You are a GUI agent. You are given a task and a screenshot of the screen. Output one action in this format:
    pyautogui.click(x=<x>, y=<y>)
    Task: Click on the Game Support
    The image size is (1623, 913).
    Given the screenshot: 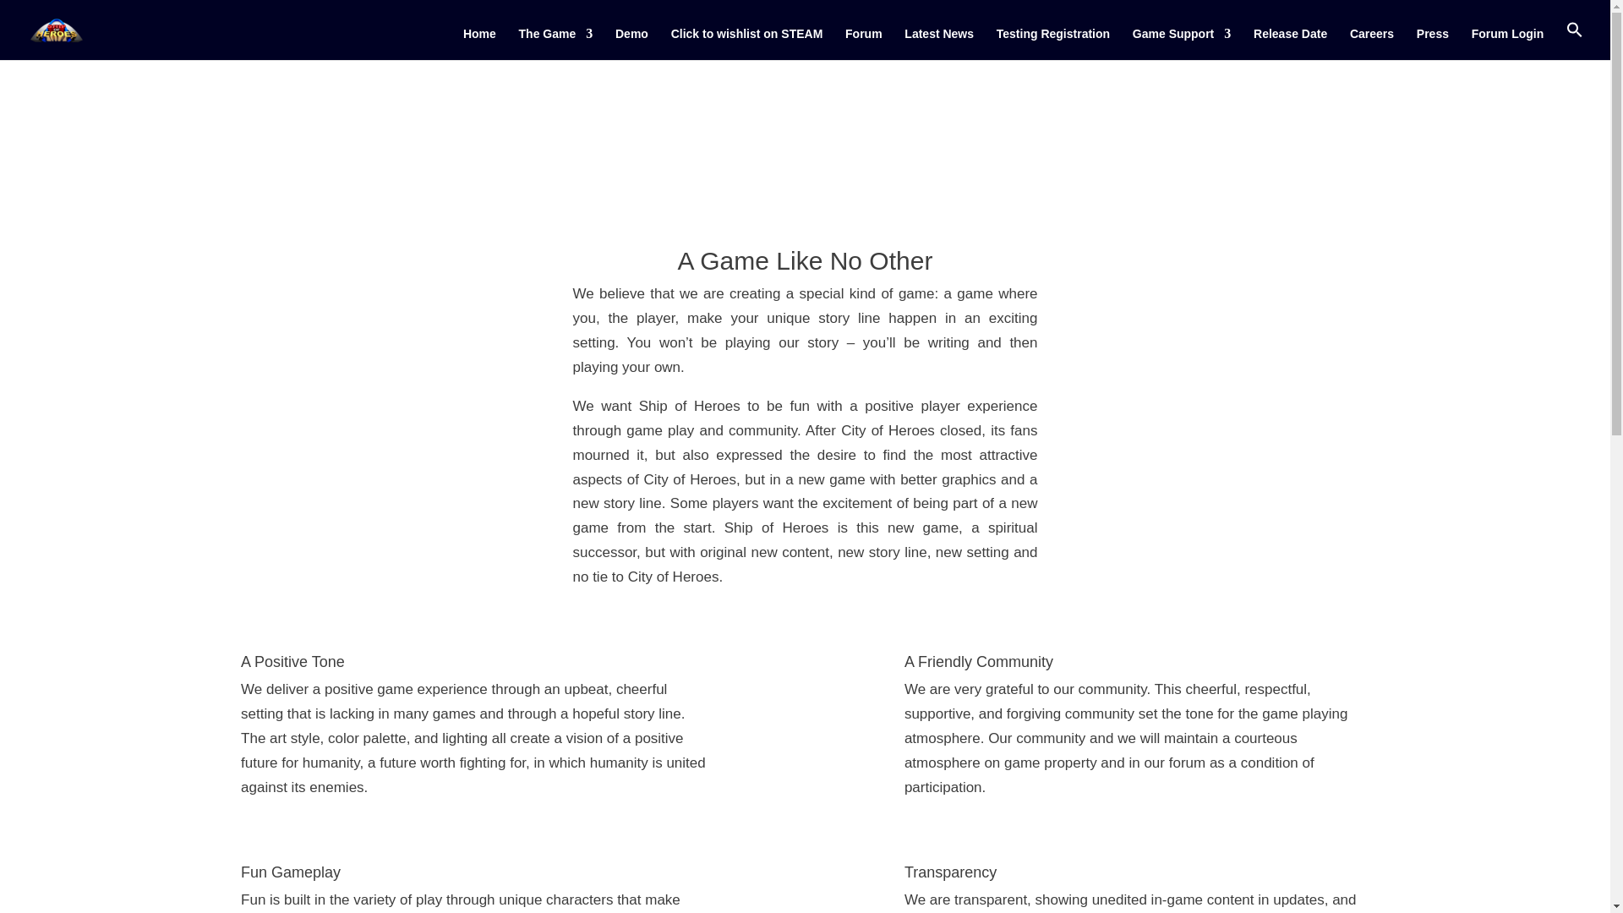 What is the action you would take?
    pyautogui.click(x=1182, y=44)
    